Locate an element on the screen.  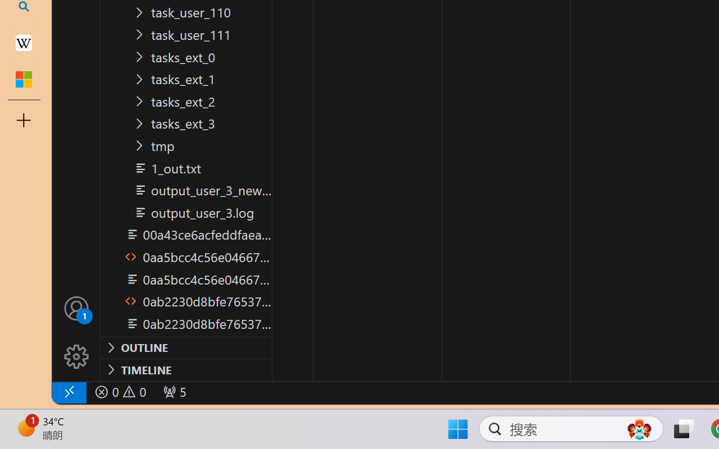
No Problems is located at coordinates (119, 392).